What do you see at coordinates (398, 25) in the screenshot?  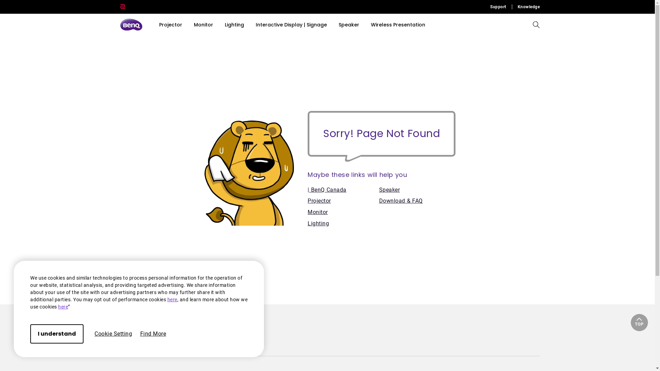 I see `Wireless Presentation` at bounding box center [398, 25].